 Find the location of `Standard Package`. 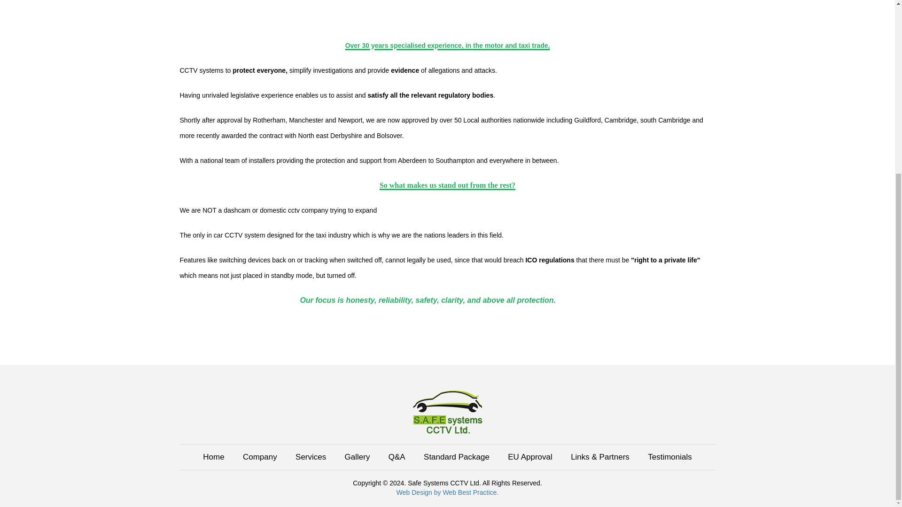

Standard Package is located at coordinates (457, 457).